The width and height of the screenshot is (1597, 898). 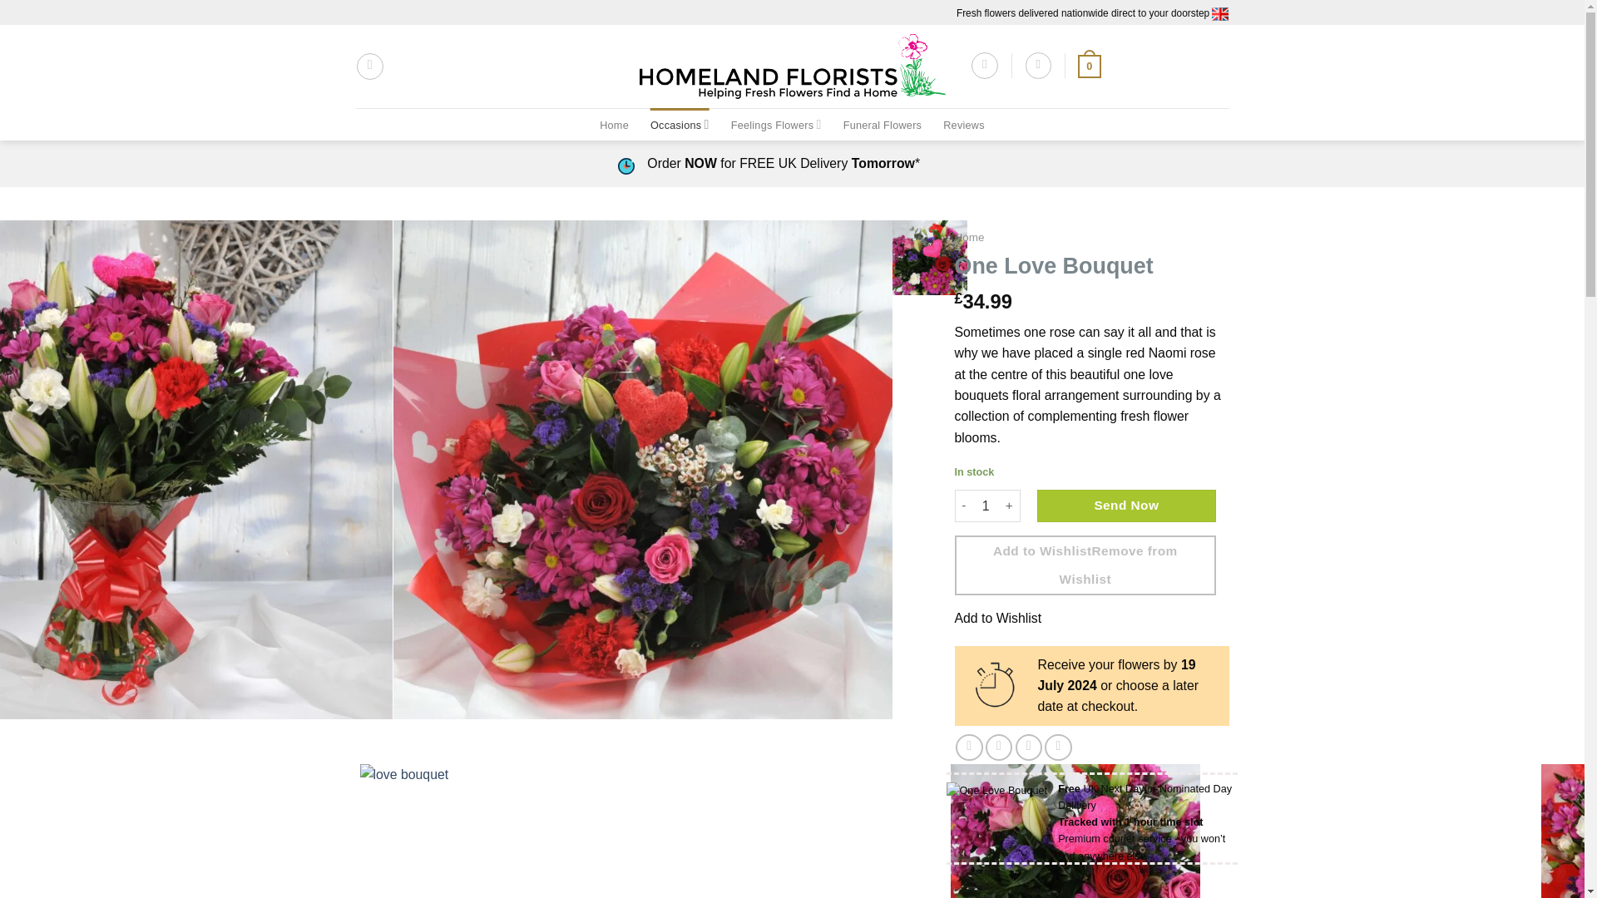 What do you see at coordinates (1090, 65) in the screenshot?
I see `0` at bounding box center [1090, 65].